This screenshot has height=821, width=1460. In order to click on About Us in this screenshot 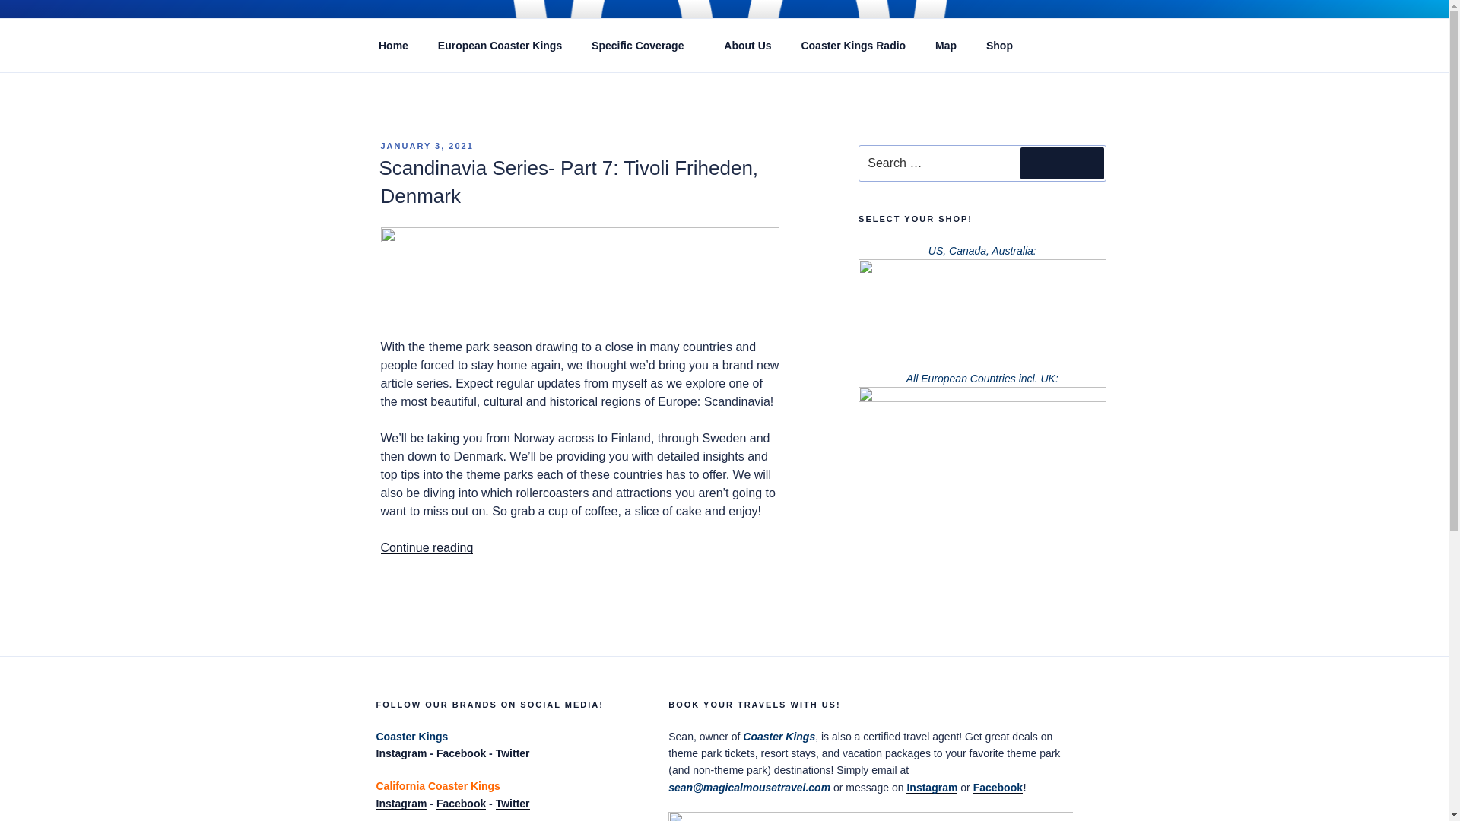, I will do `click(748, 46)`.